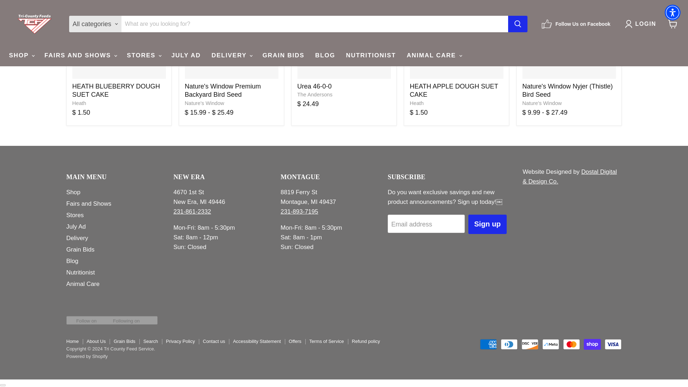  Describe the element at coordinates (417, 103) in the screenshot. I see `Heath` at that location.